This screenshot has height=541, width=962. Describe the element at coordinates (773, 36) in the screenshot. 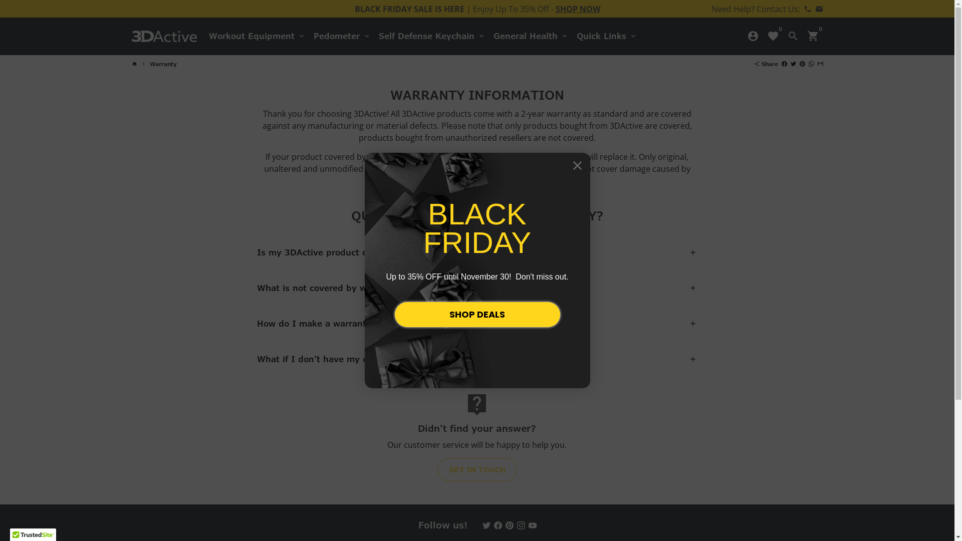

I see `favorite
0` at that location.